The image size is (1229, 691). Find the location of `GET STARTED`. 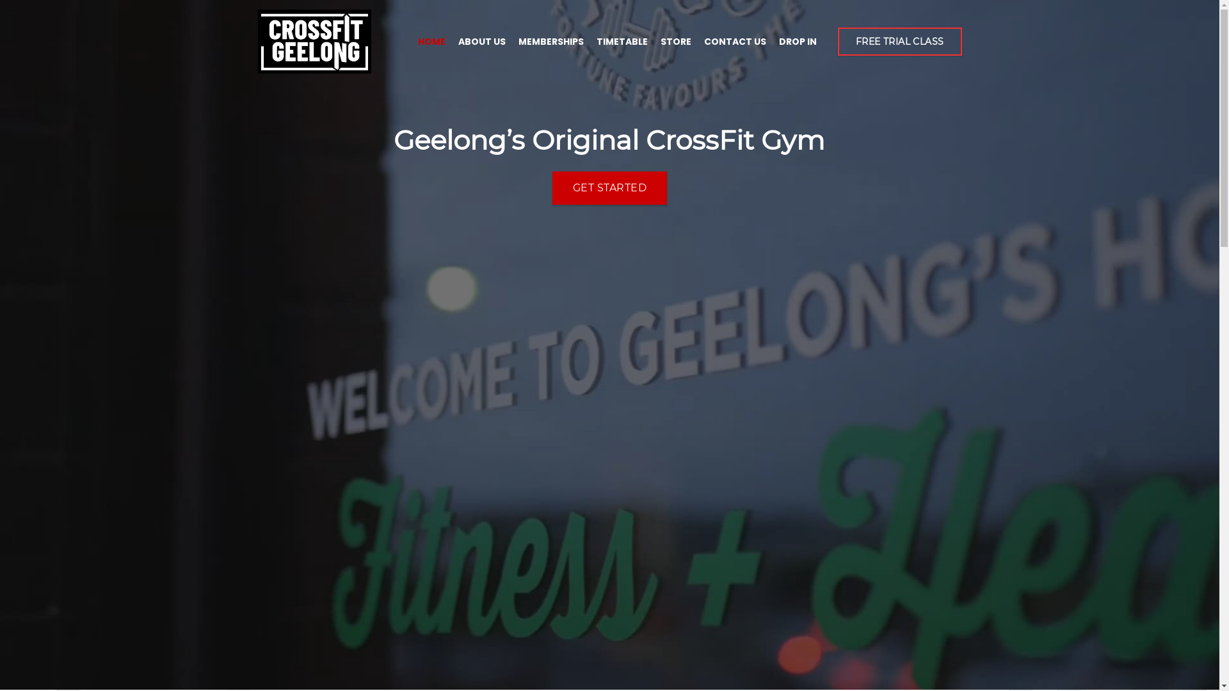

GET STARTED is located at coordinates (609, 188).